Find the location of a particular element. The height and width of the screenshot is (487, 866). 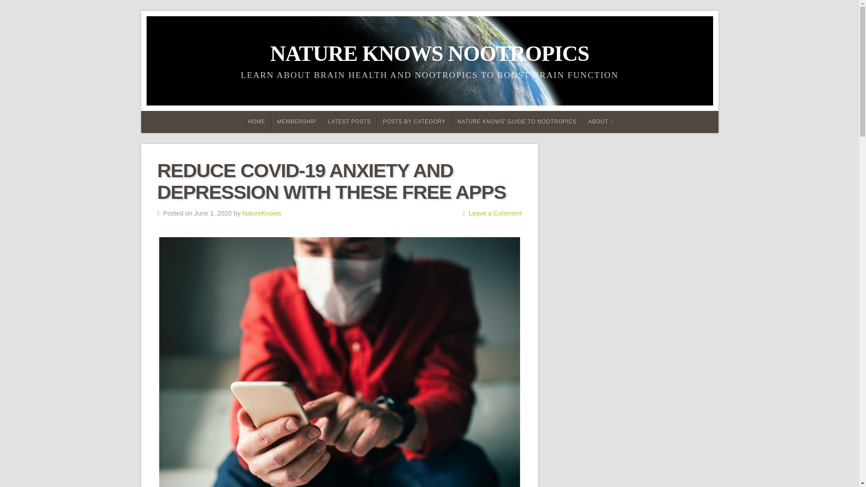

Posts by NatureKnows is located at coordinates (262, 213).